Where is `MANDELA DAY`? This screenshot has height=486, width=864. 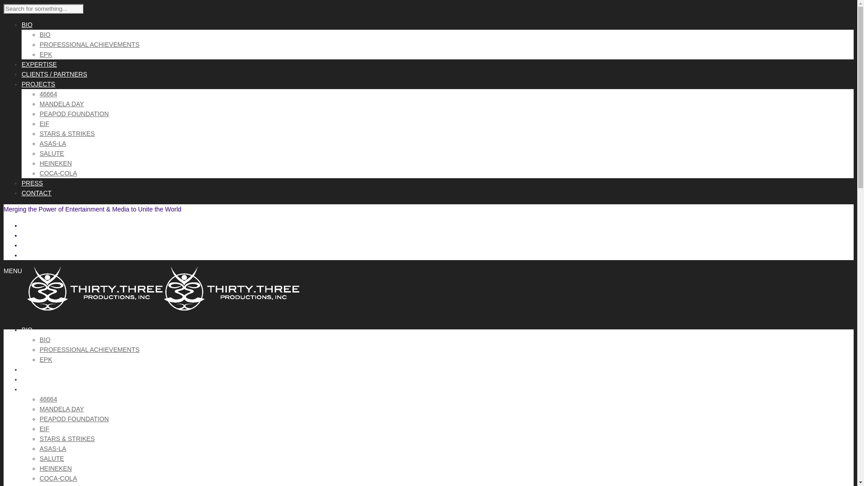
MANDELA DAY is located at coordinates (62, 104).